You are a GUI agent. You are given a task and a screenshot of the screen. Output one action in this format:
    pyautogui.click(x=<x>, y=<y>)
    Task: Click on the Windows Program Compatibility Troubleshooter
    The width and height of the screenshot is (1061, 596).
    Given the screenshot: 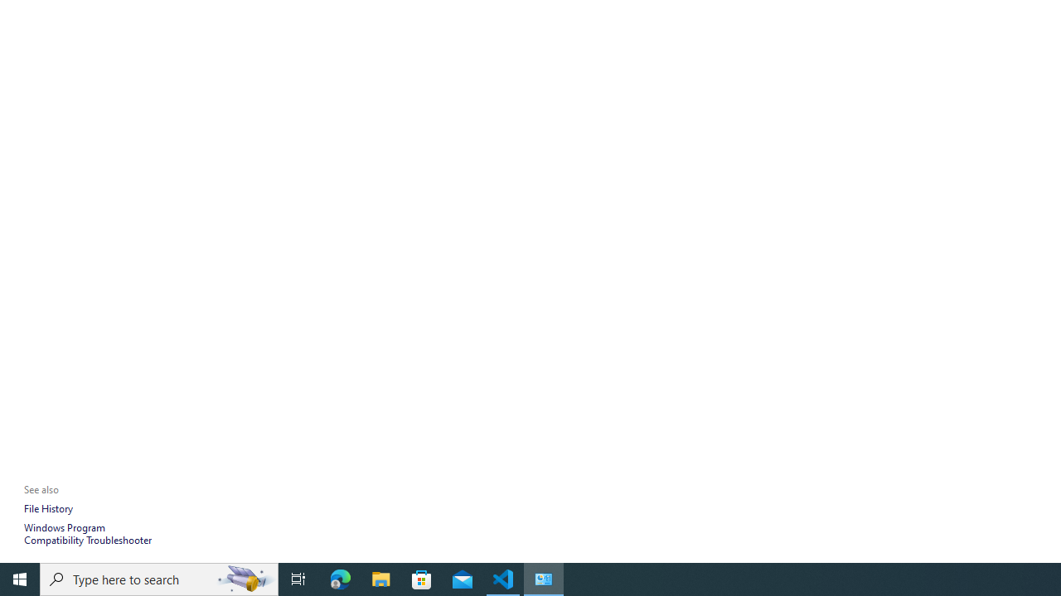 What is the action you would take?
    pyautogui.click(x=88, y=534)
    